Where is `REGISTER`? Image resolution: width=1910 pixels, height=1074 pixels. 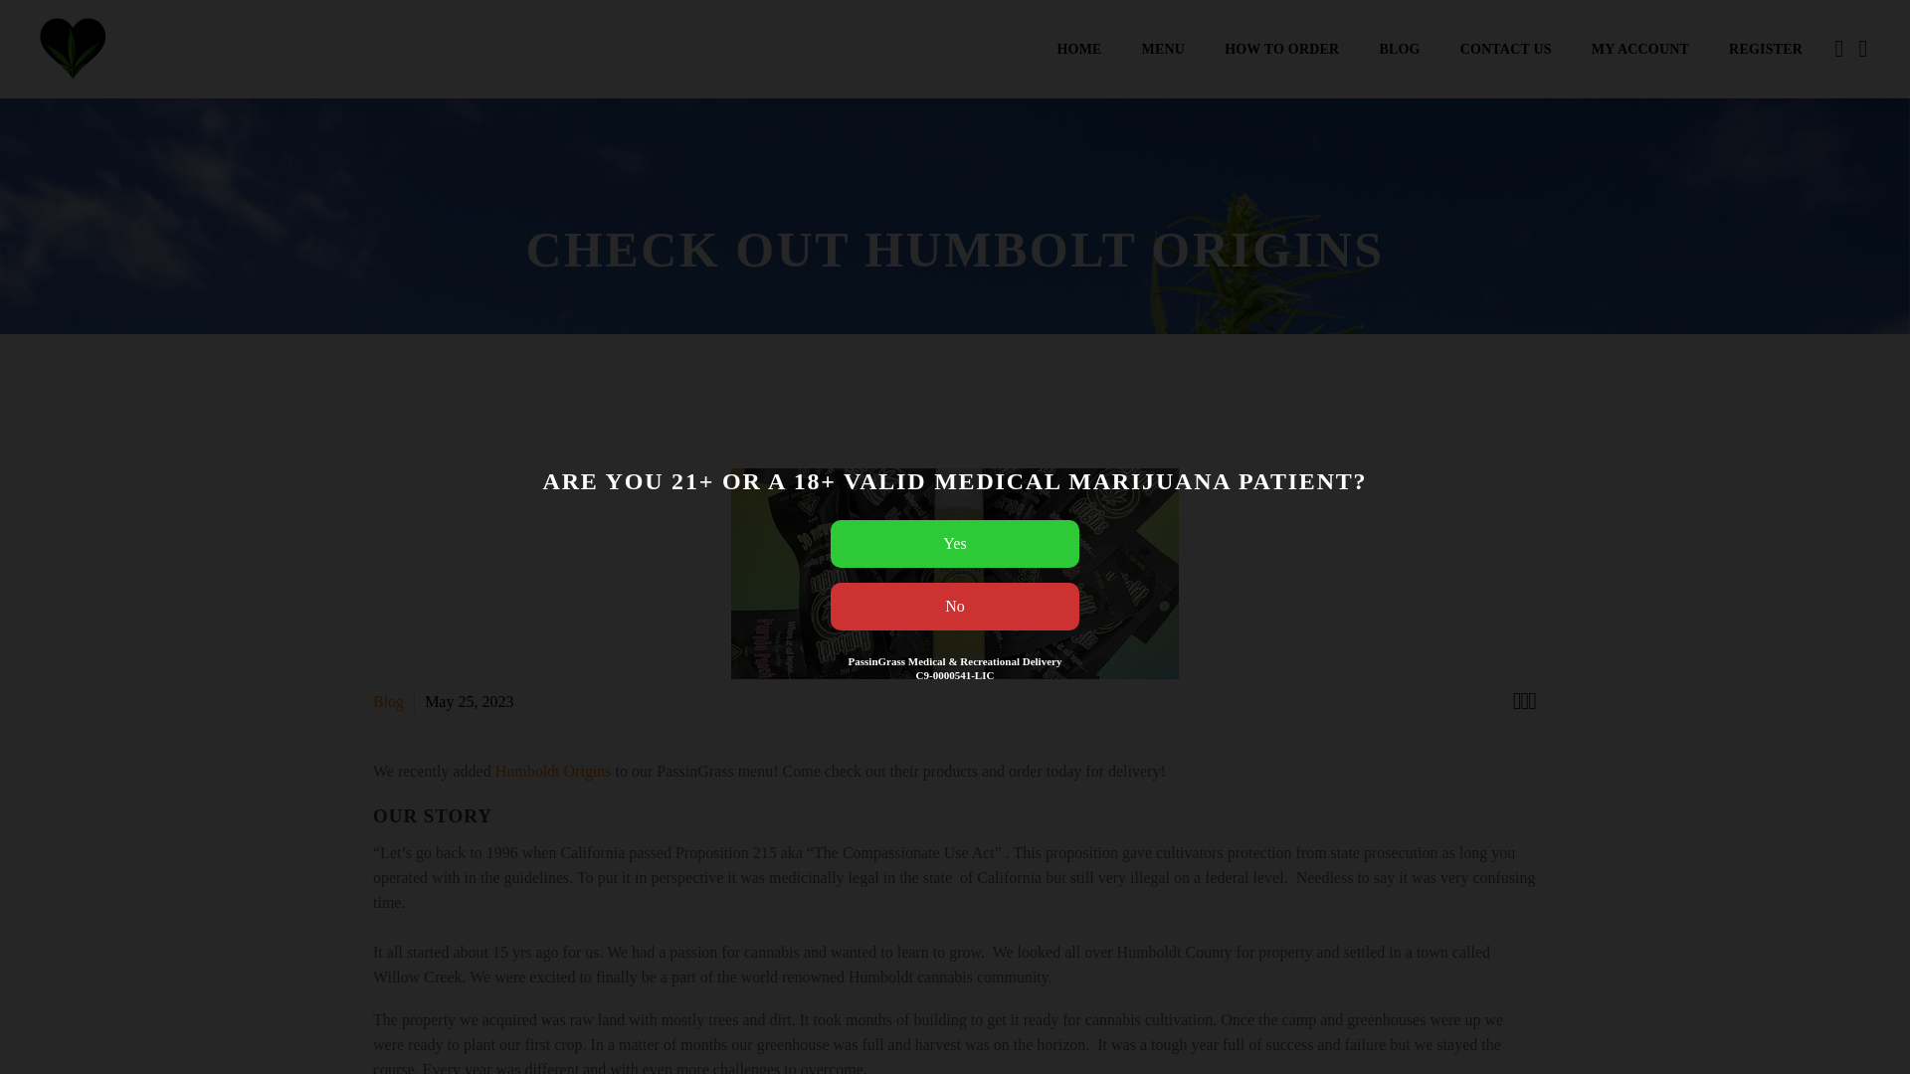 REGISTER is located at coordinates (1765, 50).